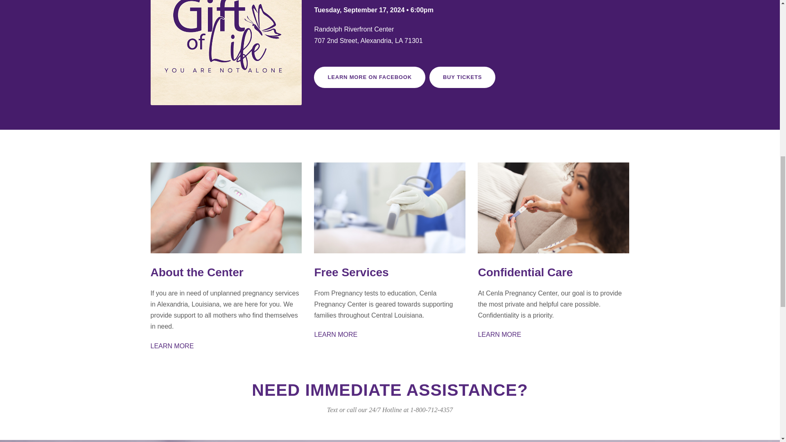  I want to click on About the Center, so click(197, 273).